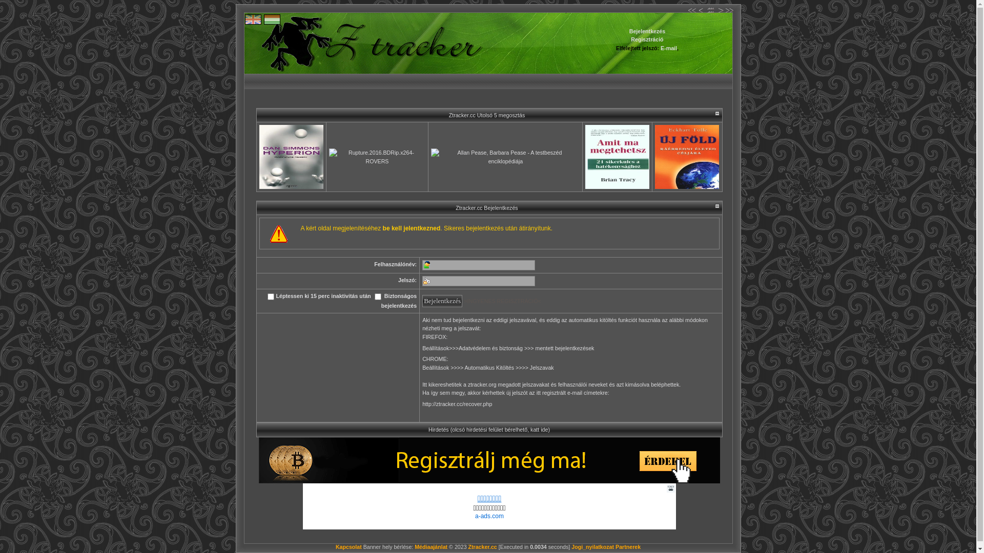 The image size is (984, 553). What do you see at coordinates (617, 157) in the screenshot?
I see `Brian Tracy - Amit ma megtehetsz` at bounding box center [617, 157].